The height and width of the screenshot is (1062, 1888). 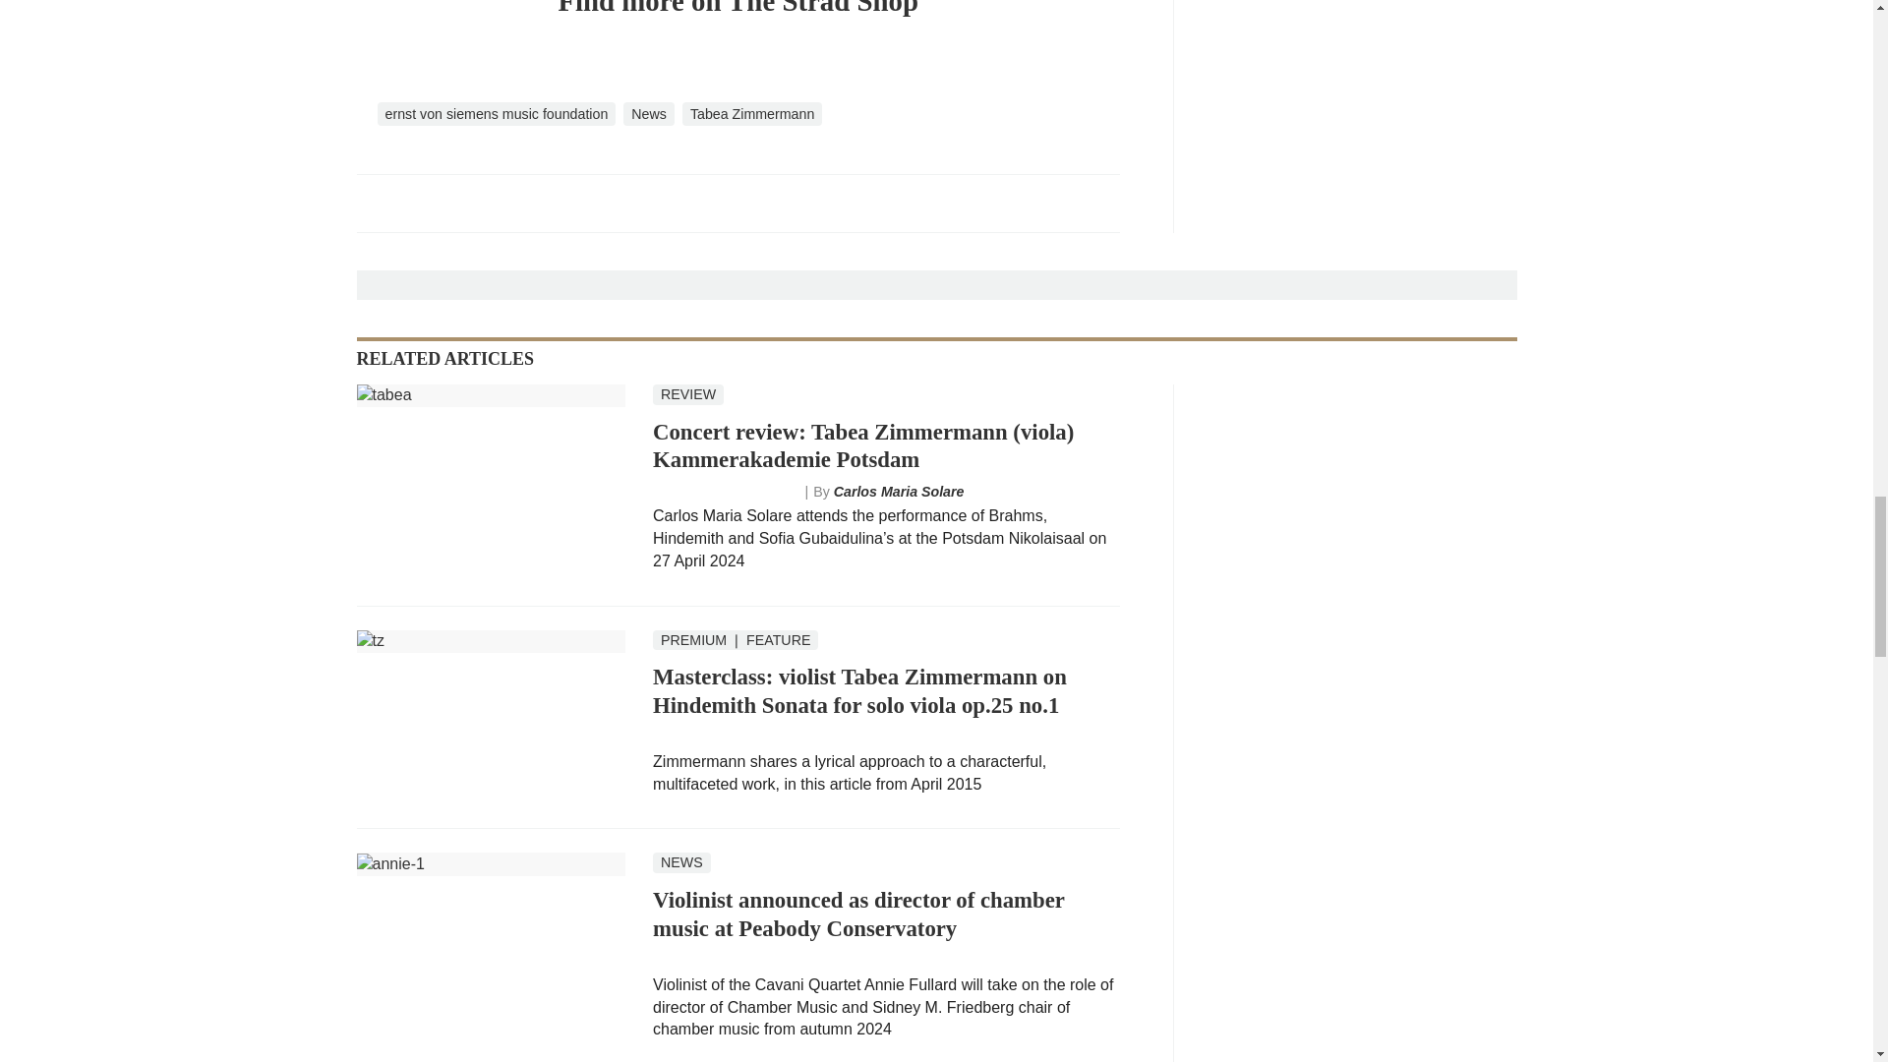 I want to click on Share this on Linked in, so click(x=457, y=202).